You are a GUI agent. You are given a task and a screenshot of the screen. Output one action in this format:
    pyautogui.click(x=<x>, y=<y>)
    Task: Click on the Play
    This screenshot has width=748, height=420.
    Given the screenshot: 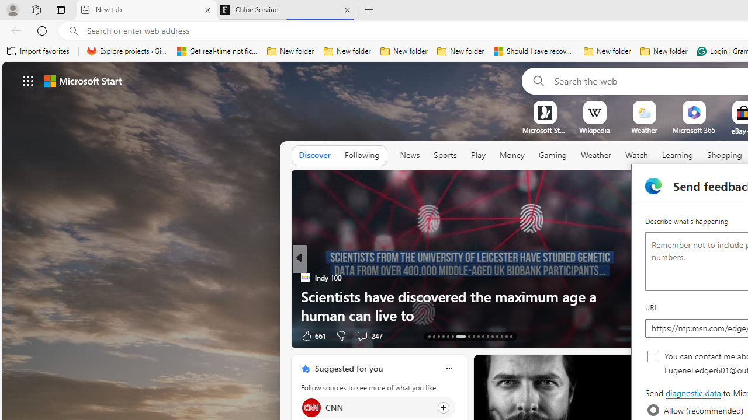 What is the action you would take?
    pyautogui.click(x=478, y=156)
    